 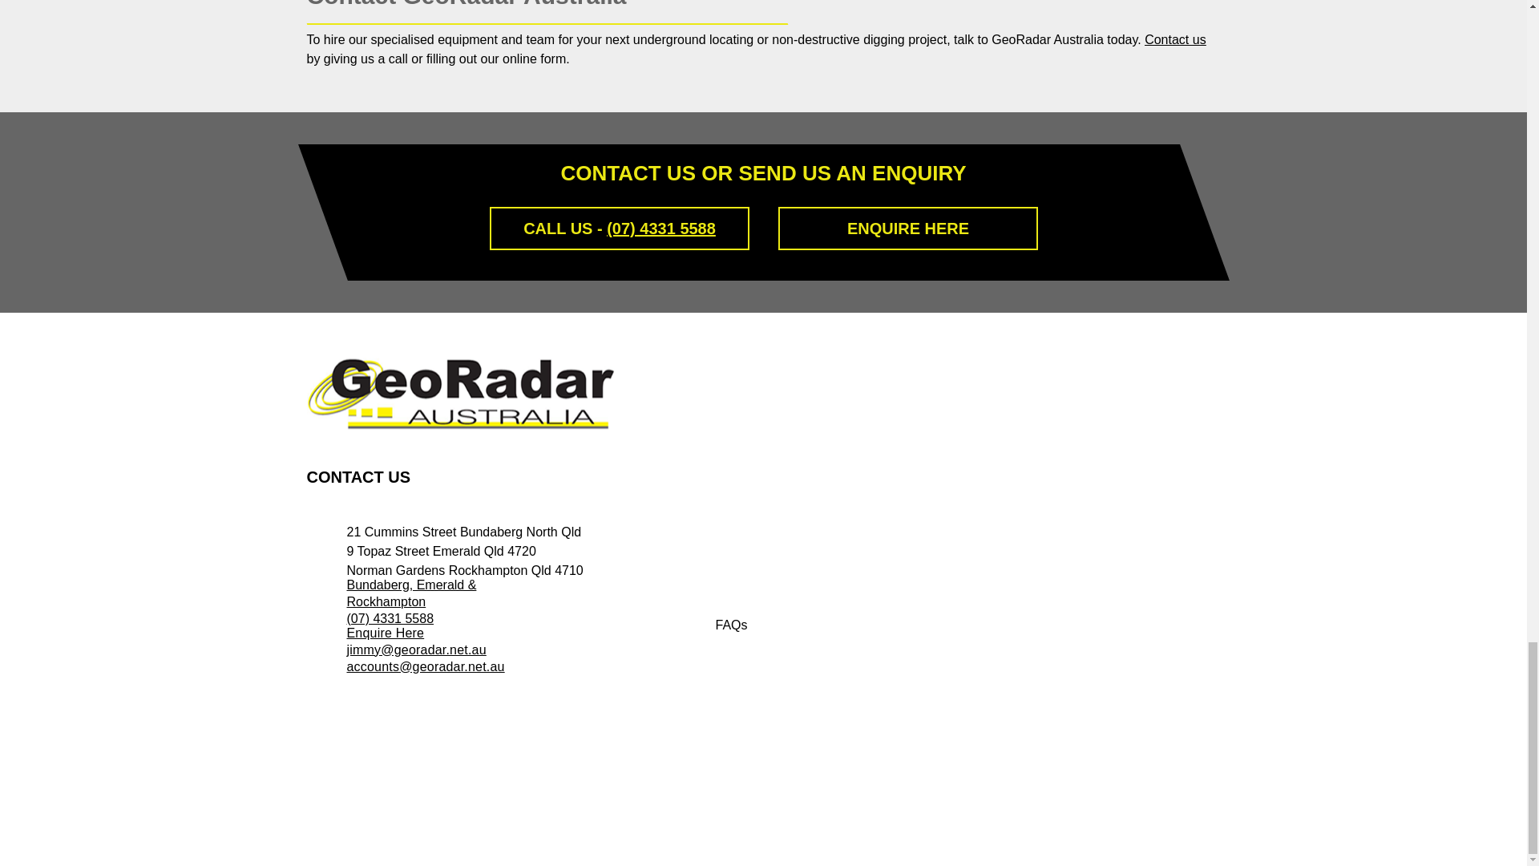 What do you see at coordinates (907, 228) in the screenshot?
I see `ENQUIRE HERE` at bounding box center [907, 228].